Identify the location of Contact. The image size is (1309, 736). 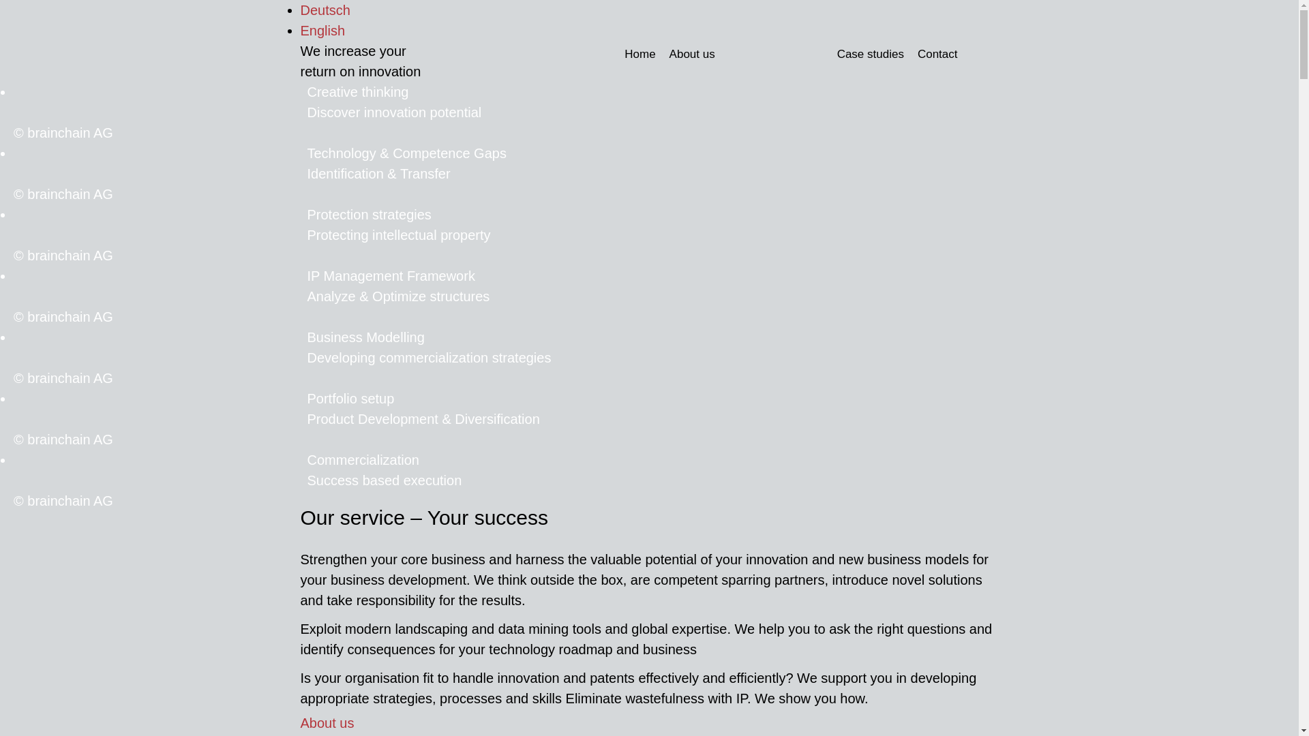
(938, 55).